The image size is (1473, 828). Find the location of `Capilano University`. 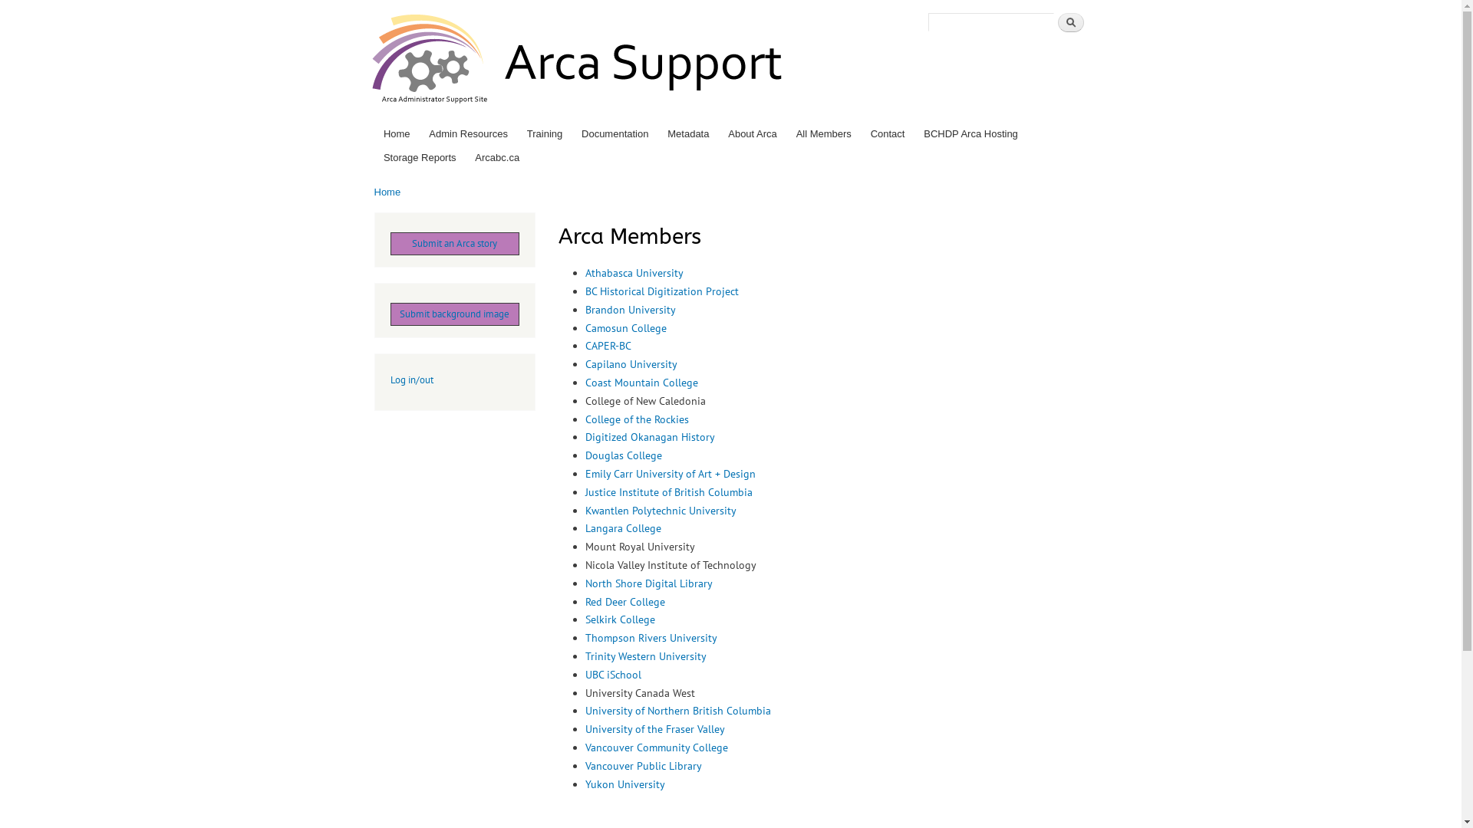

Capilano University is located at coordinates (631, 364).